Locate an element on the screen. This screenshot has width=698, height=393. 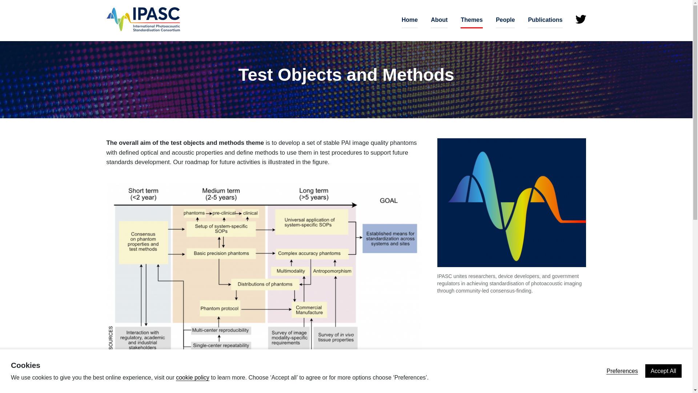
About is located at coordinates (439, 20).